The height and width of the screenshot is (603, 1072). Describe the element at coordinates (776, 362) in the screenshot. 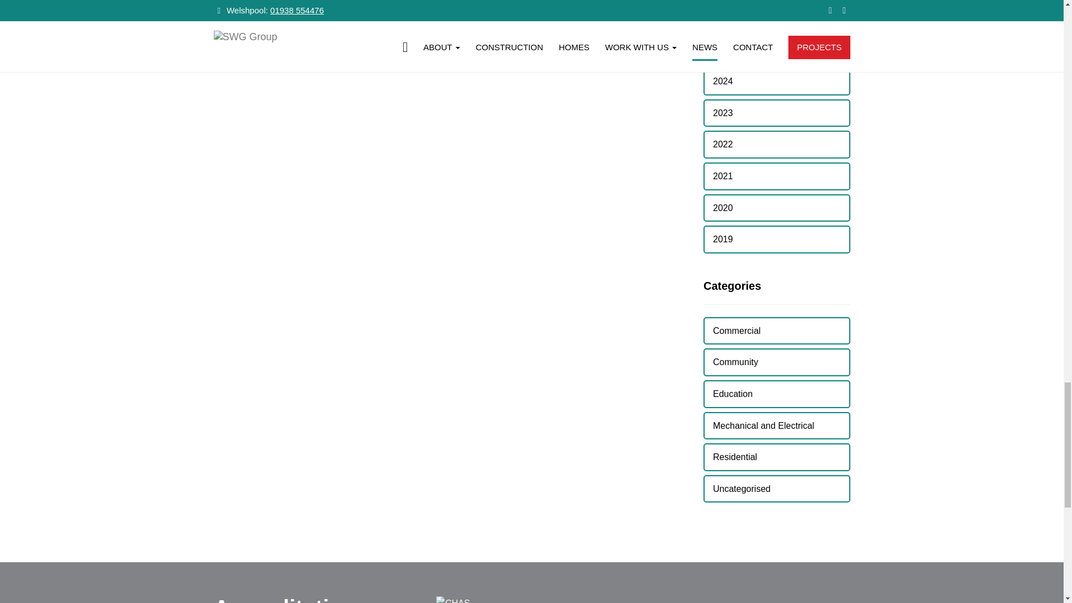

I see `Community` at that location.